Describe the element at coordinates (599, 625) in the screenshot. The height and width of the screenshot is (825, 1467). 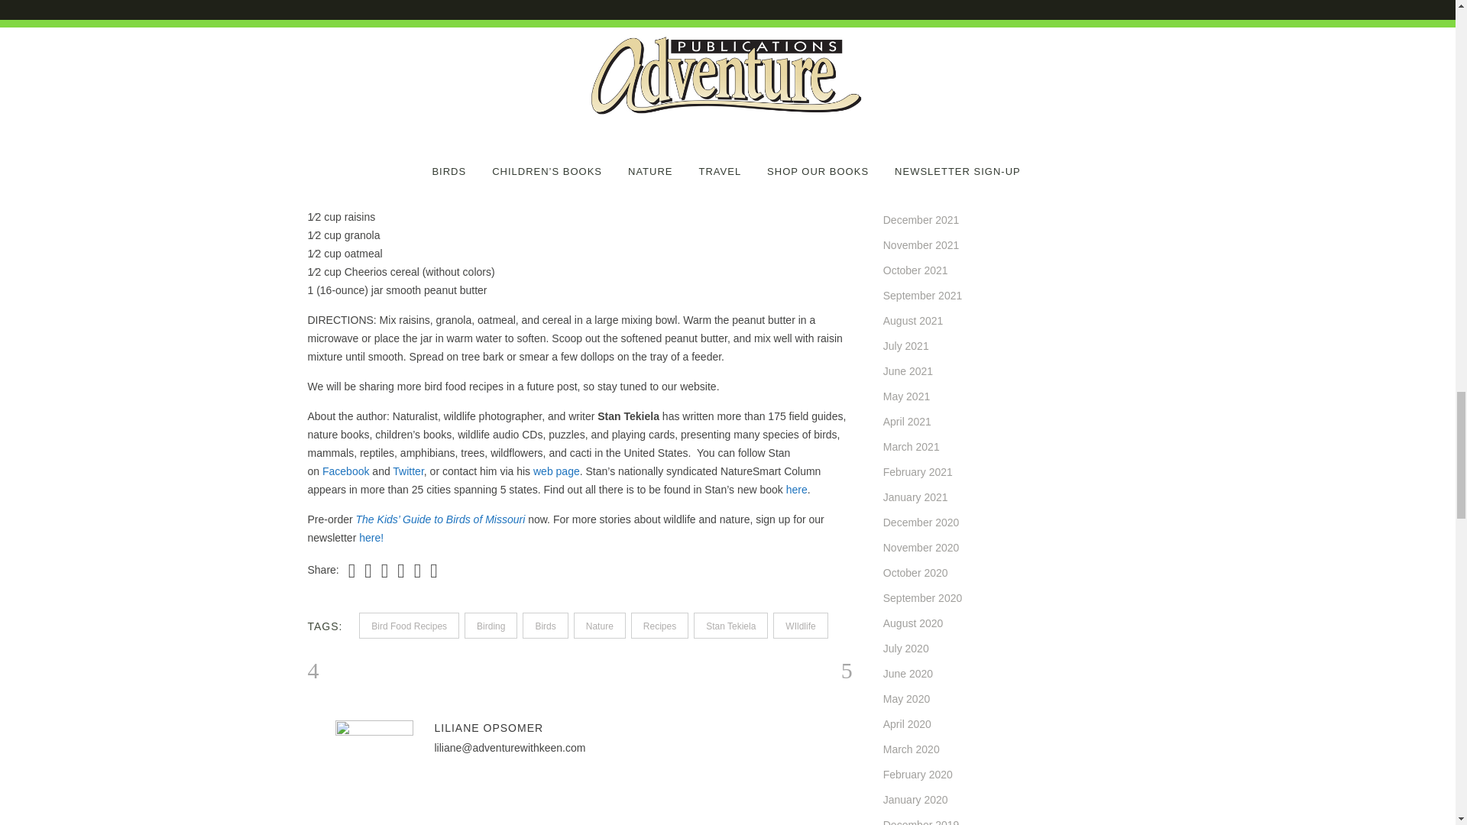
I see `Nature` at that location.